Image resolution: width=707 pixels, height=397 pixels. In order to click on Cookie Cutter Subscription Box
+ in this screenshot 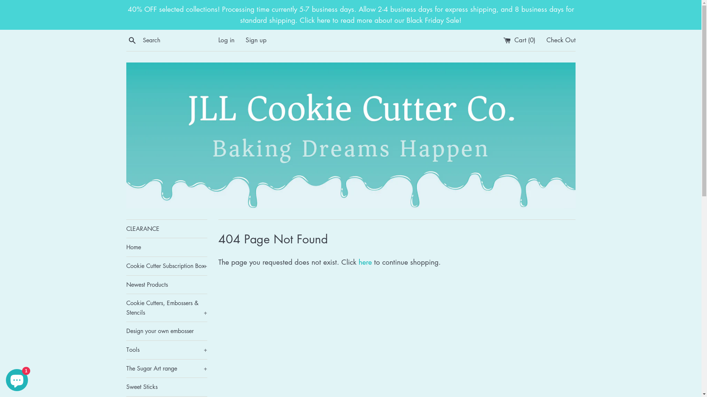, I will do `click(166, 266)`.